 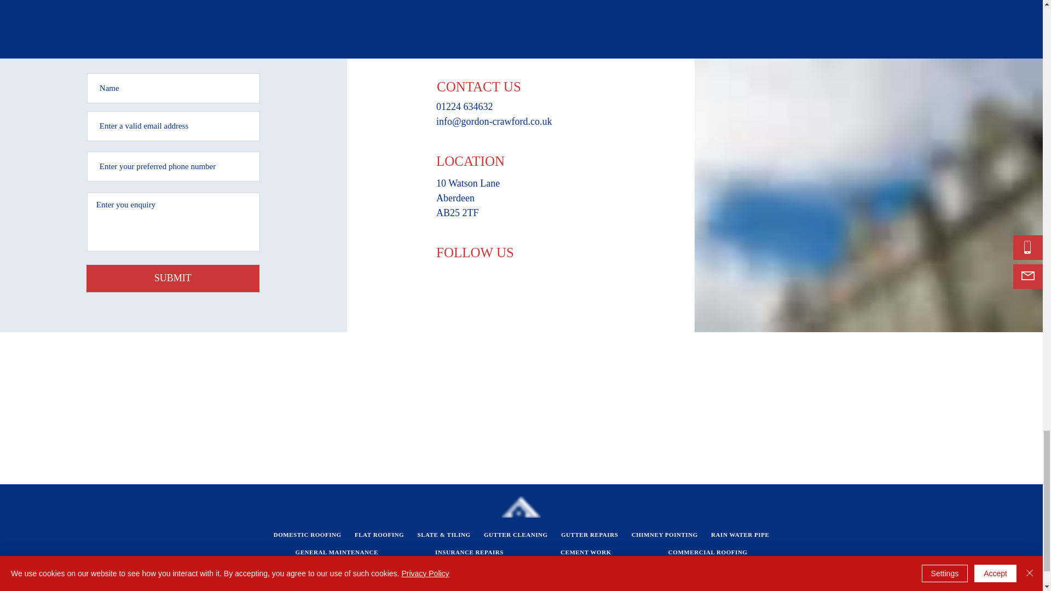 I want to click on GUTTER REPAIRS, so click(x=590, y=534).